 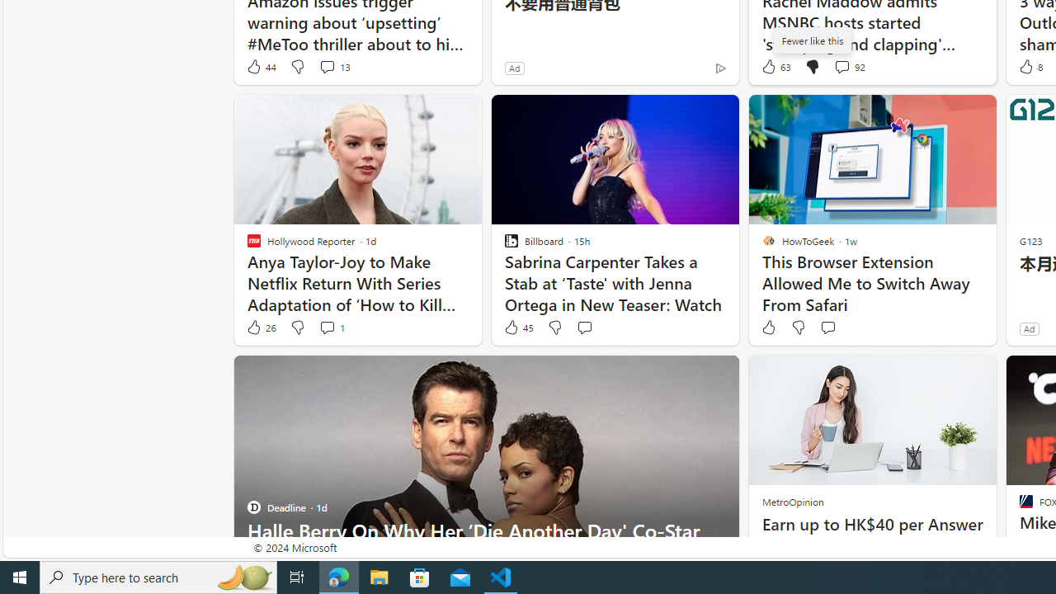 I want to click on MetroOpinion, so click(x=792, y=502).